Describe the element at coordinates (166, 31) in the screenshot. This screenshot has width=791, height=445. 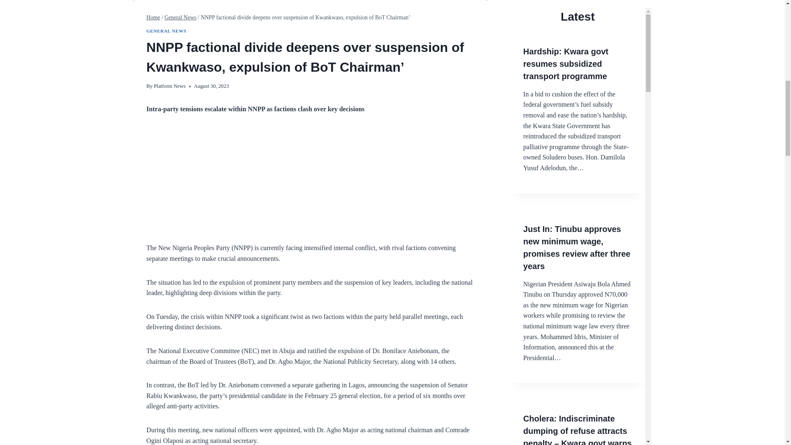
I see `GENERAL NEWS` at that location.